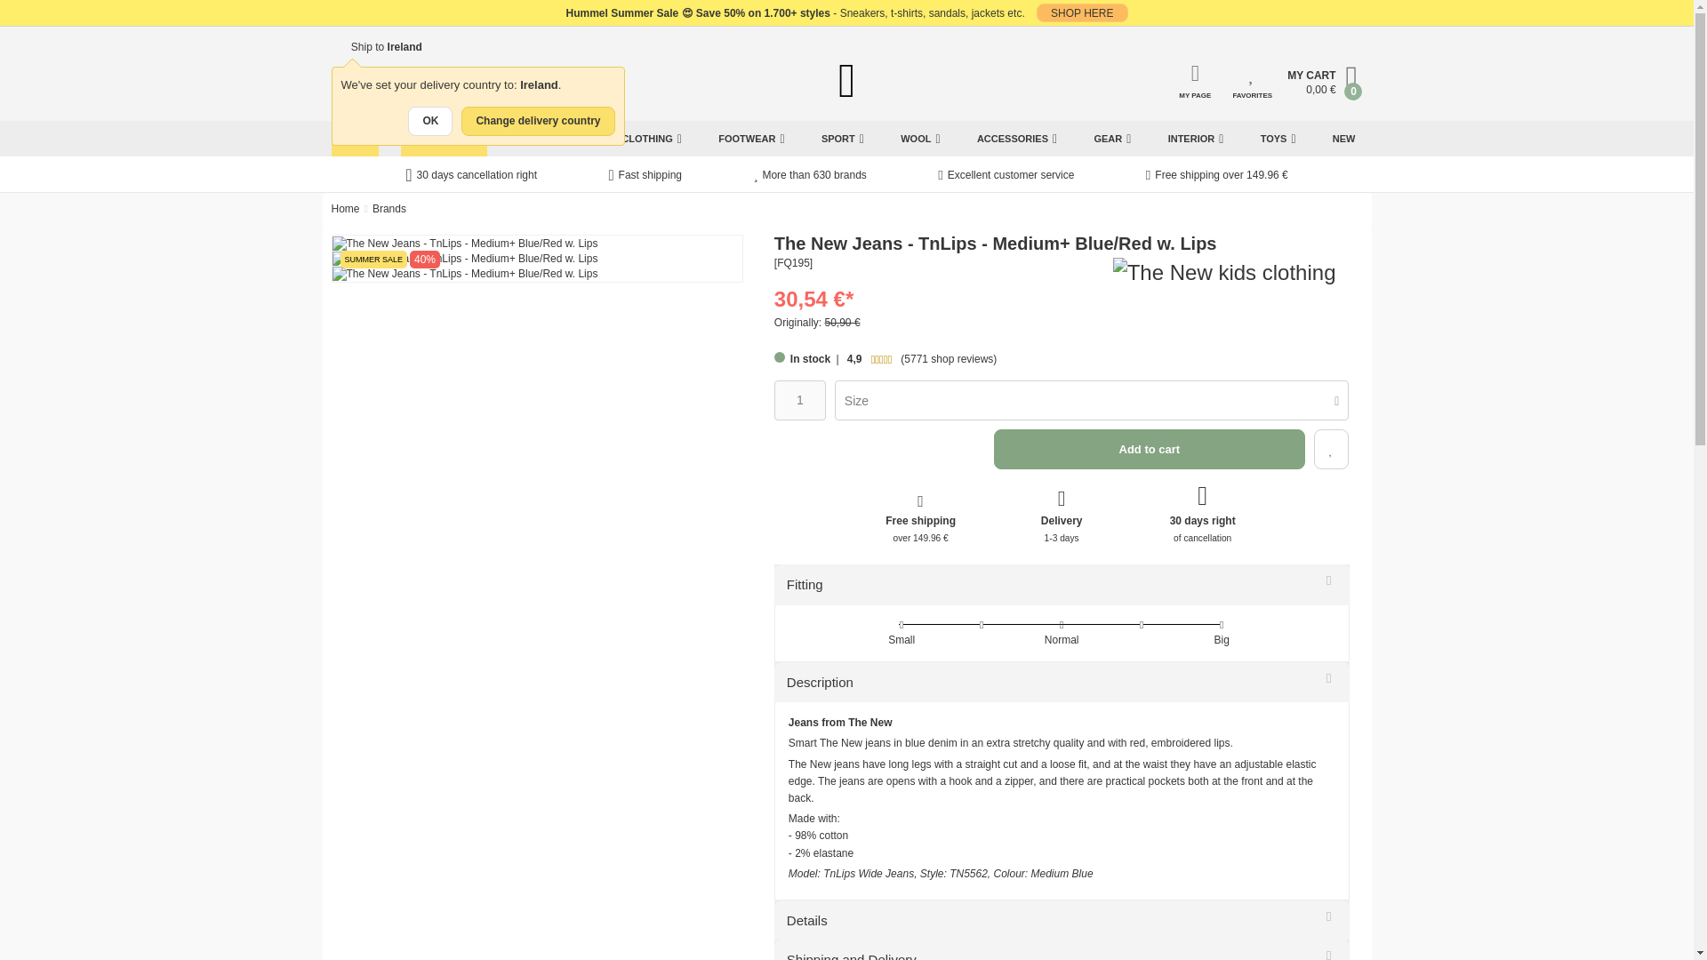 The height and width of the screenshot is (960, 1707). Describe the element at coordinates (537, 121) in the screenshot. I see `Change delivery country` at that location.